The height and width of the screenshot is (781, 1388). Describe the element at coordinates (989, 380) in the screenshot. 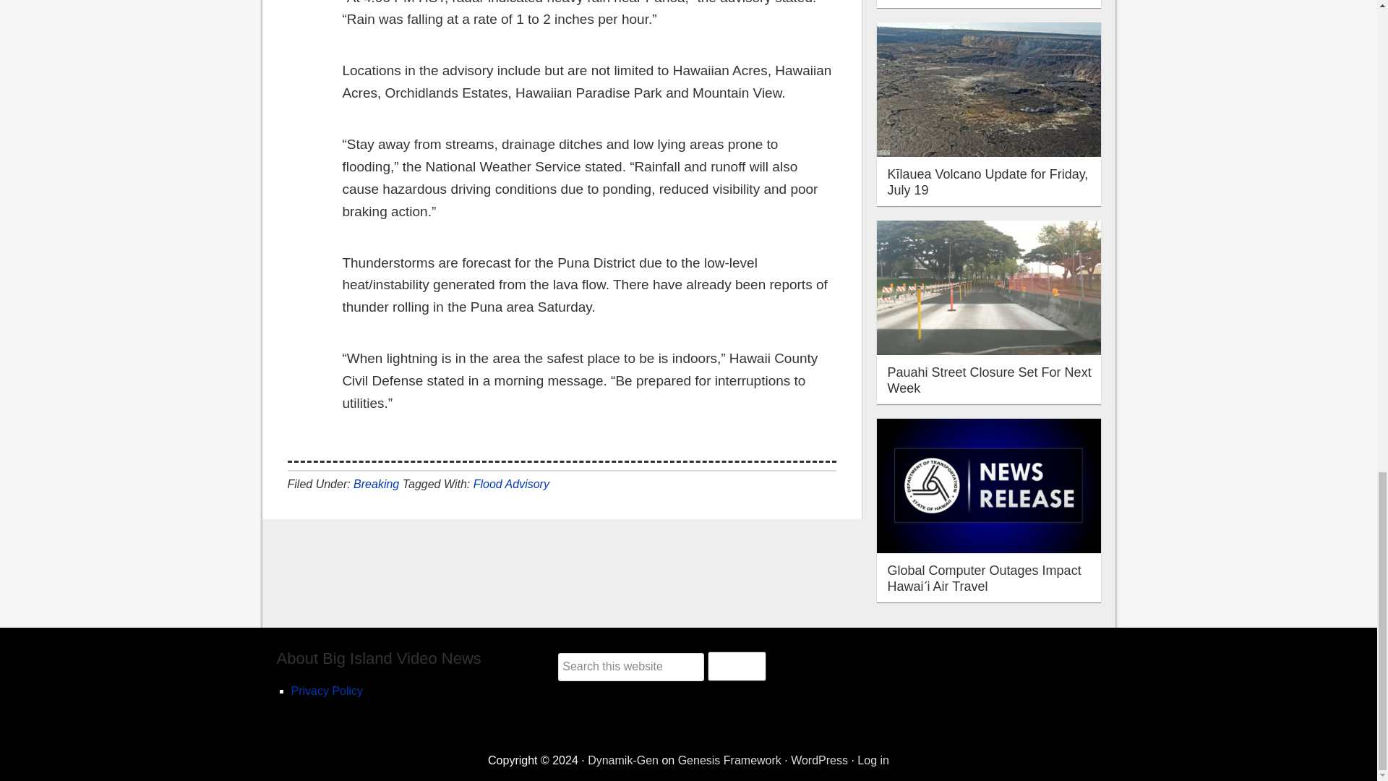

I see `Pauahi Street Closure Set For Next Week` at that location.